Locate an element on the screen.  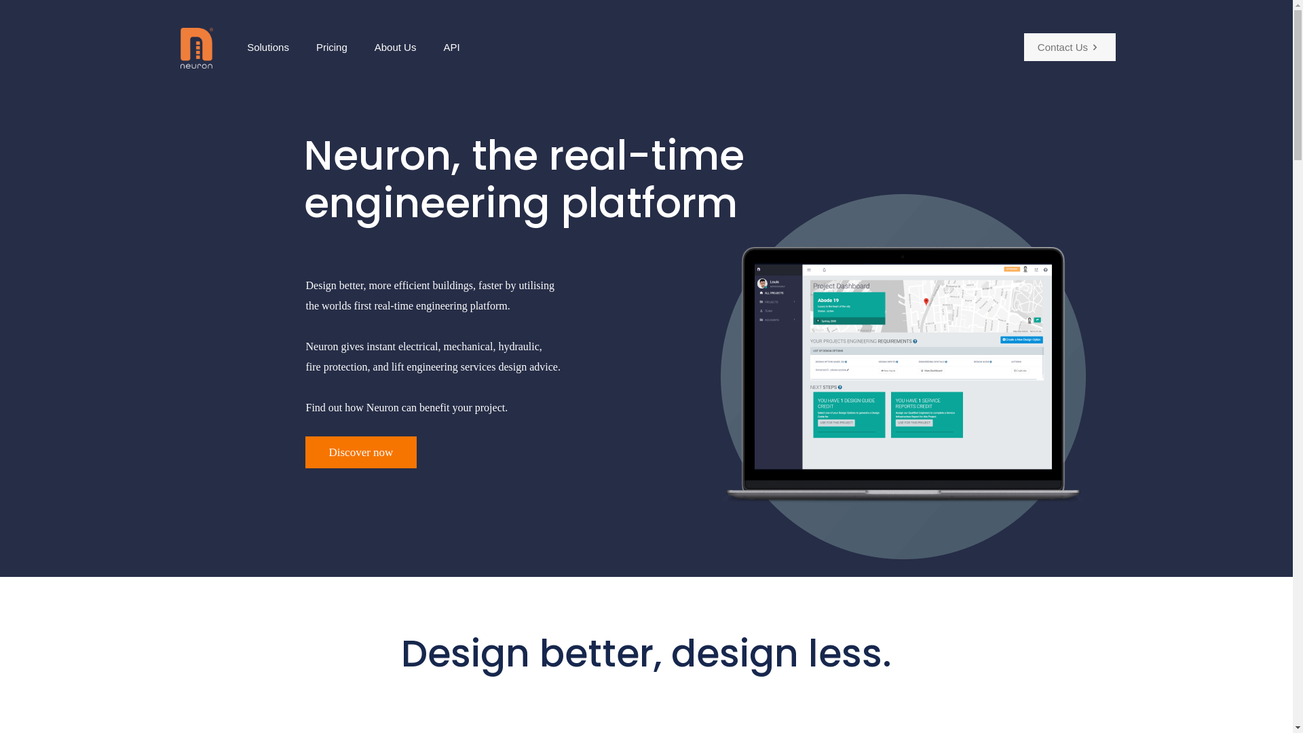
API is located at coordinates (451, 48).